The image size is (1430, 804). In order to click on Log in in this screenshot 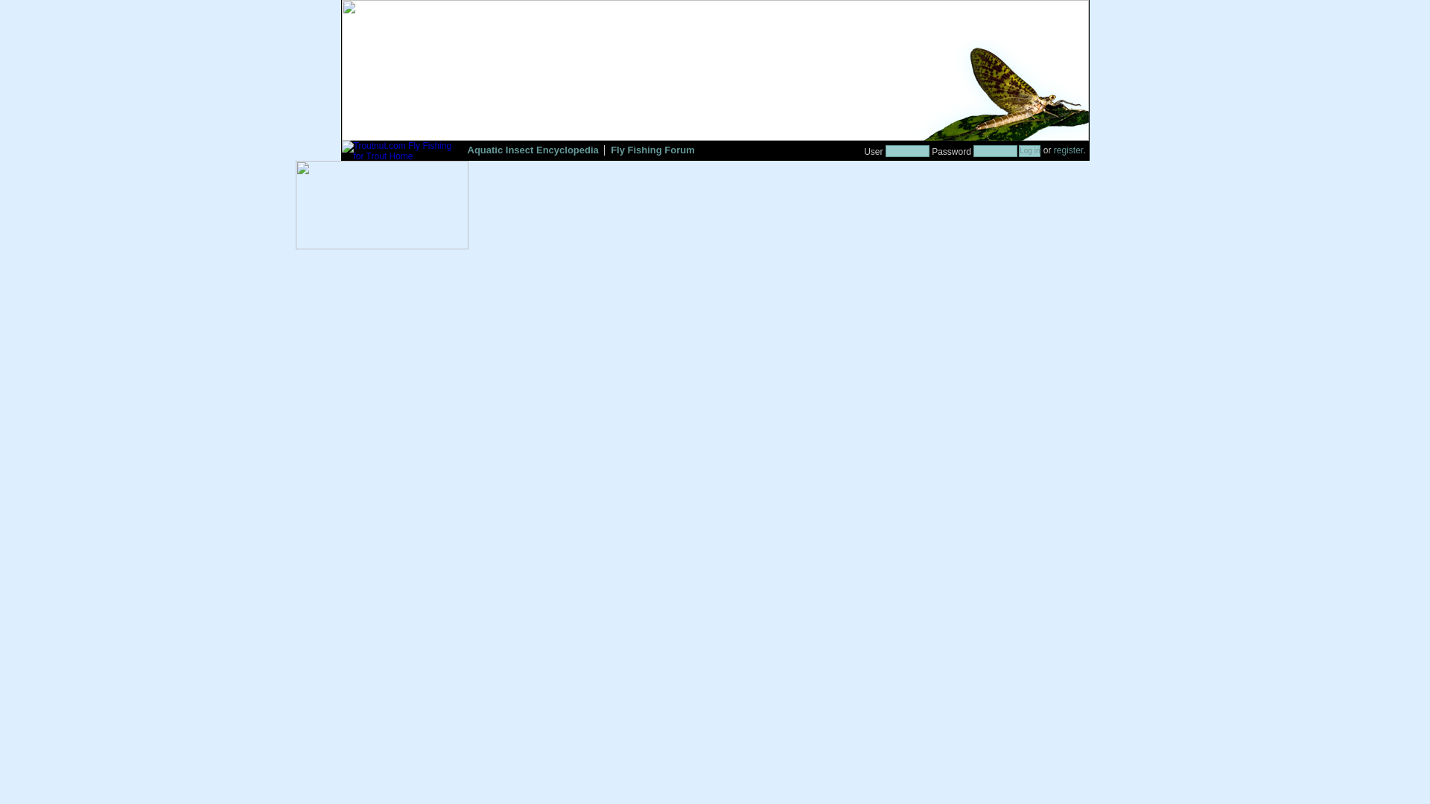, I will do `click(1029, 150)`.